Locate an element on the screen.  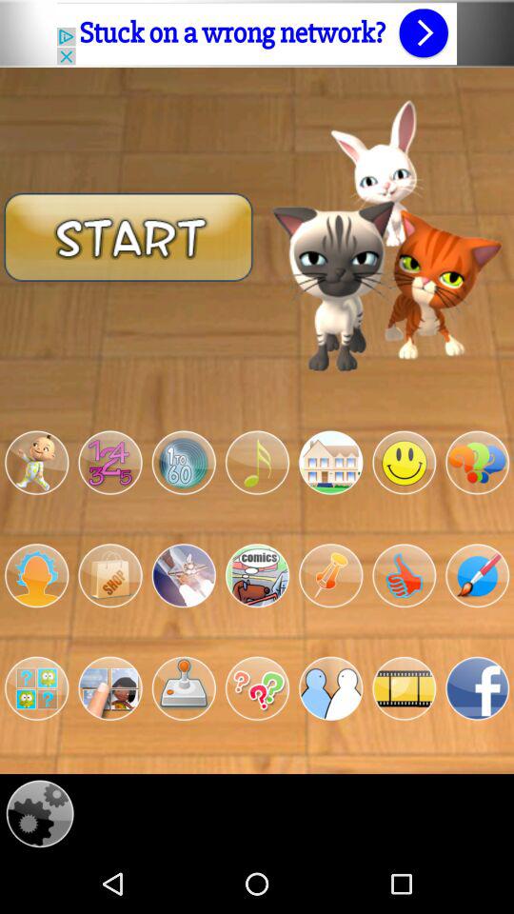
click the icon at the left corner bottom of the page is located at coordinates (40, 813).